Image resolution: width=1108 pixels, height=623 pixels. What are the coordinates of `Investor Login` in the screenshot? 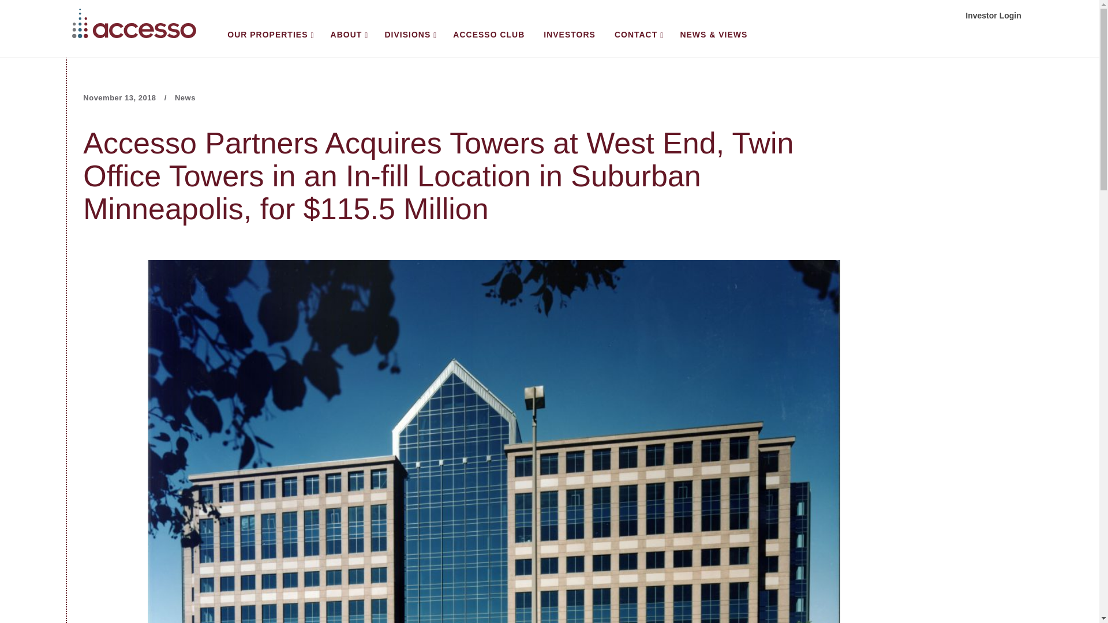 It's located at (993, 15).